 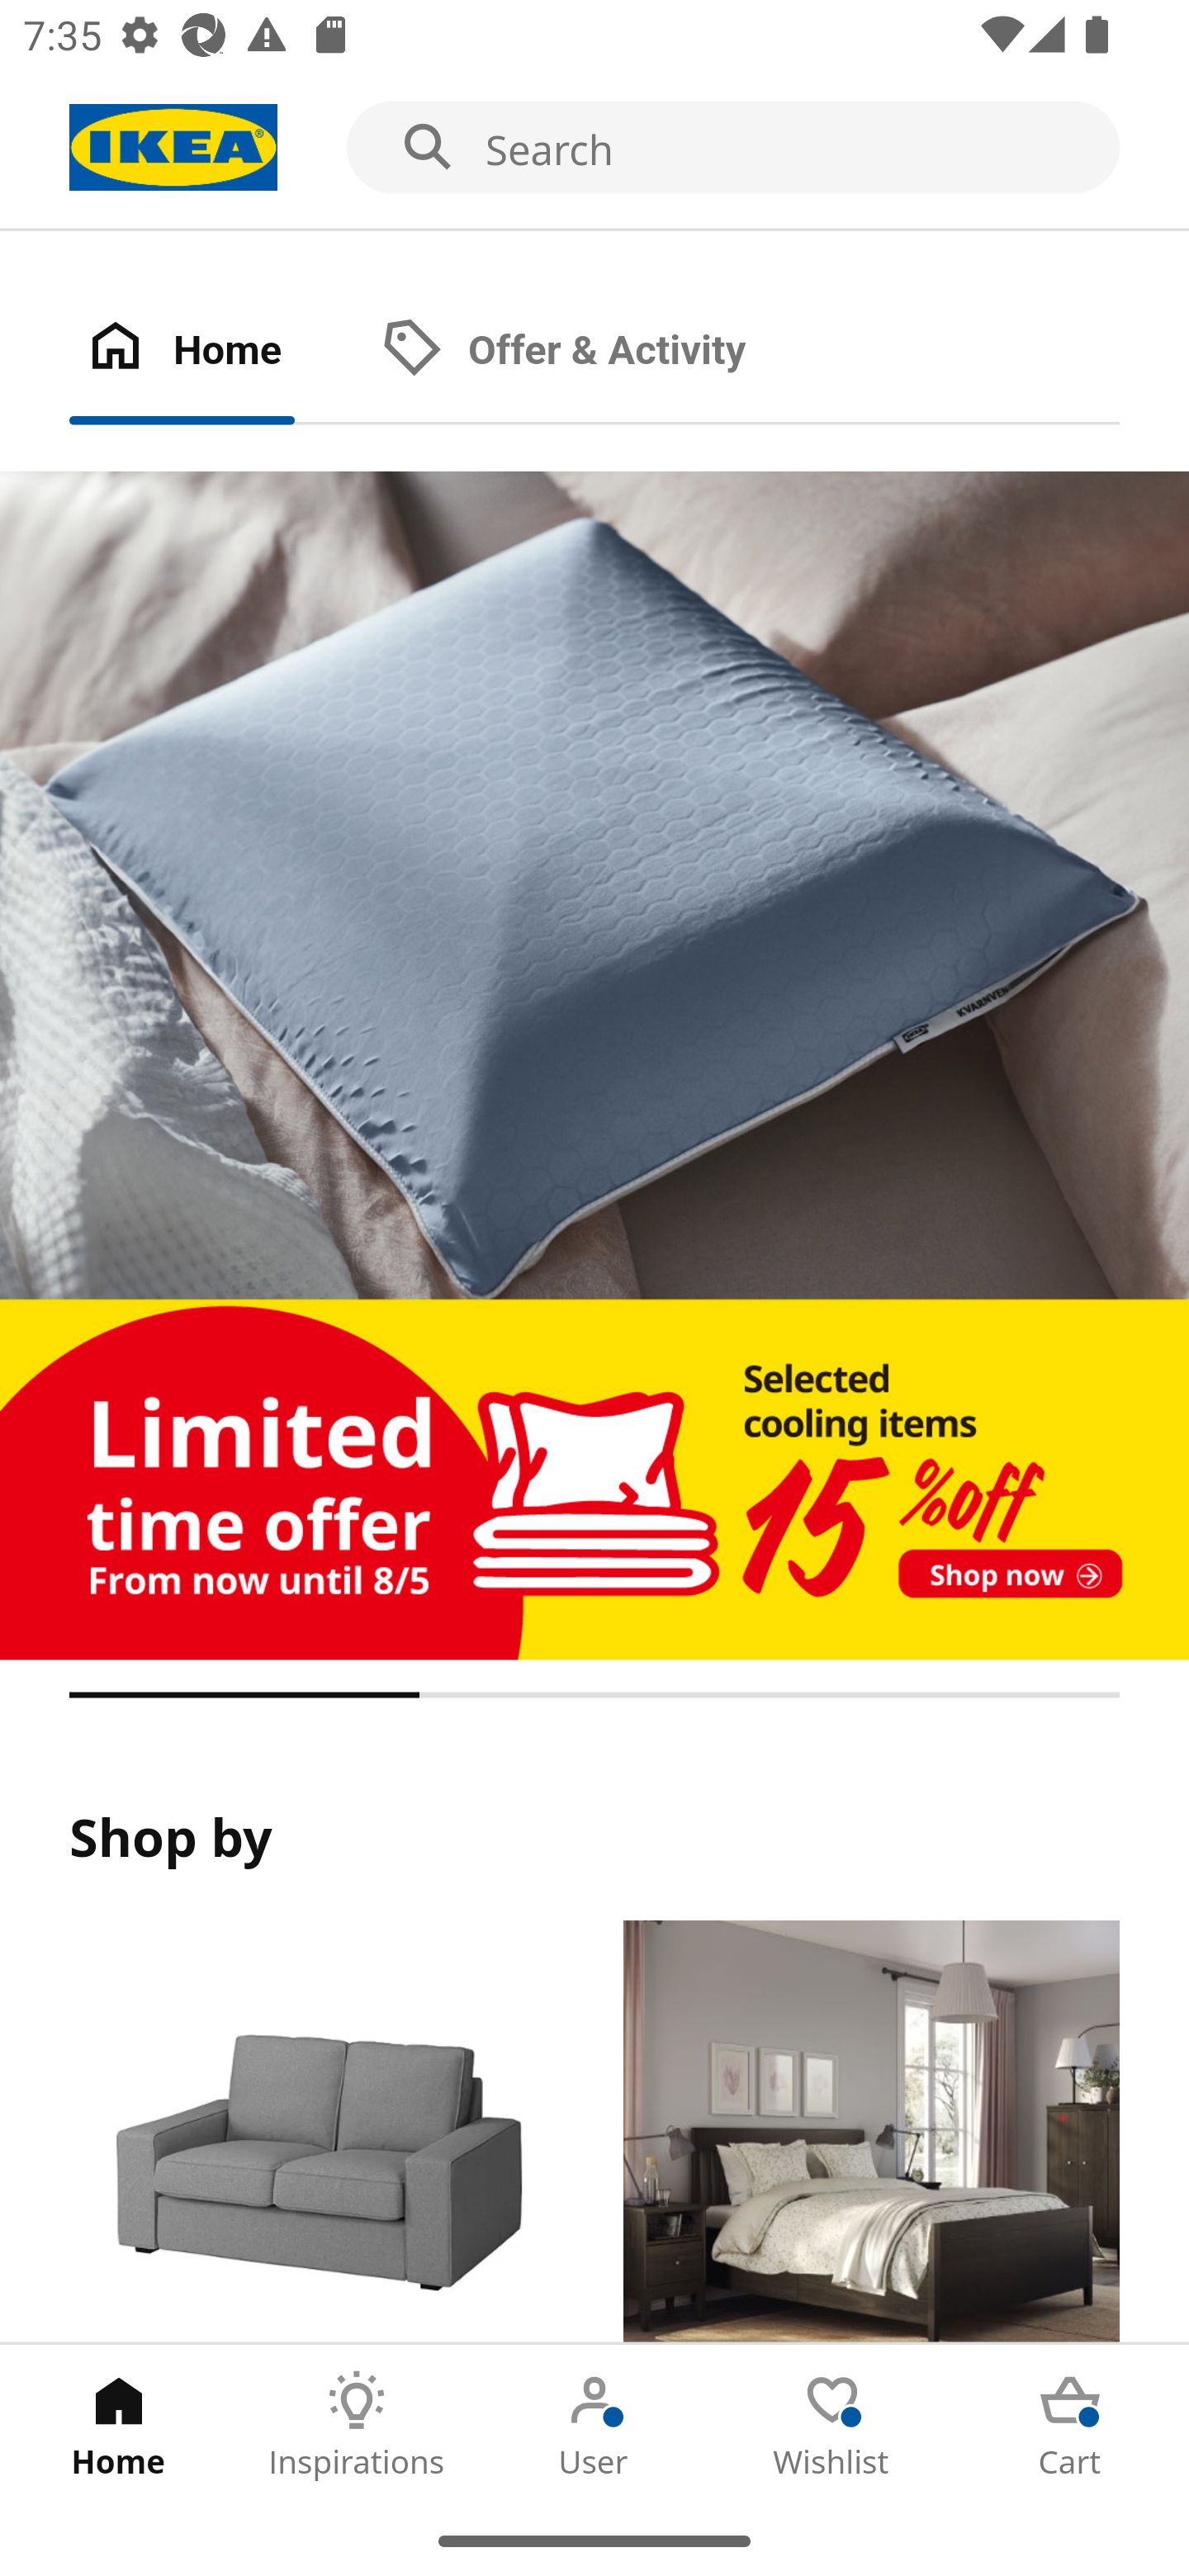 What do you see at coordinates (832, 2425) in the screenshot?
I see `Wishlist
Tab 4 of 5` at bounding box center [832, 2425].